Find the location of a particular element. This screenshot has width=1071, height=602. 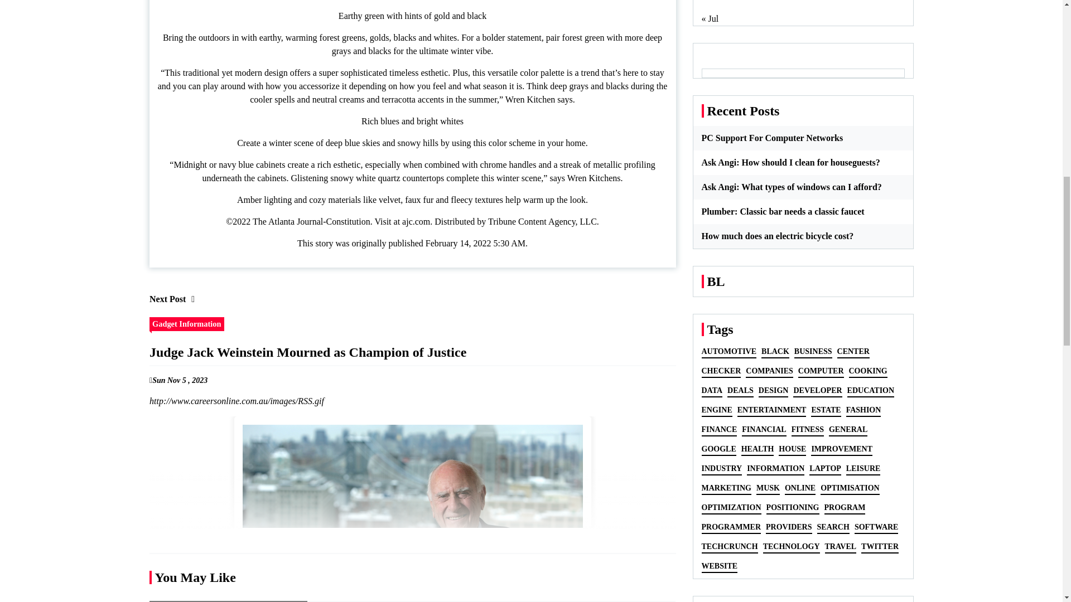

Judge Jack Weinstein Mourned as Champion of Justice is located at coordinates (413, 509).